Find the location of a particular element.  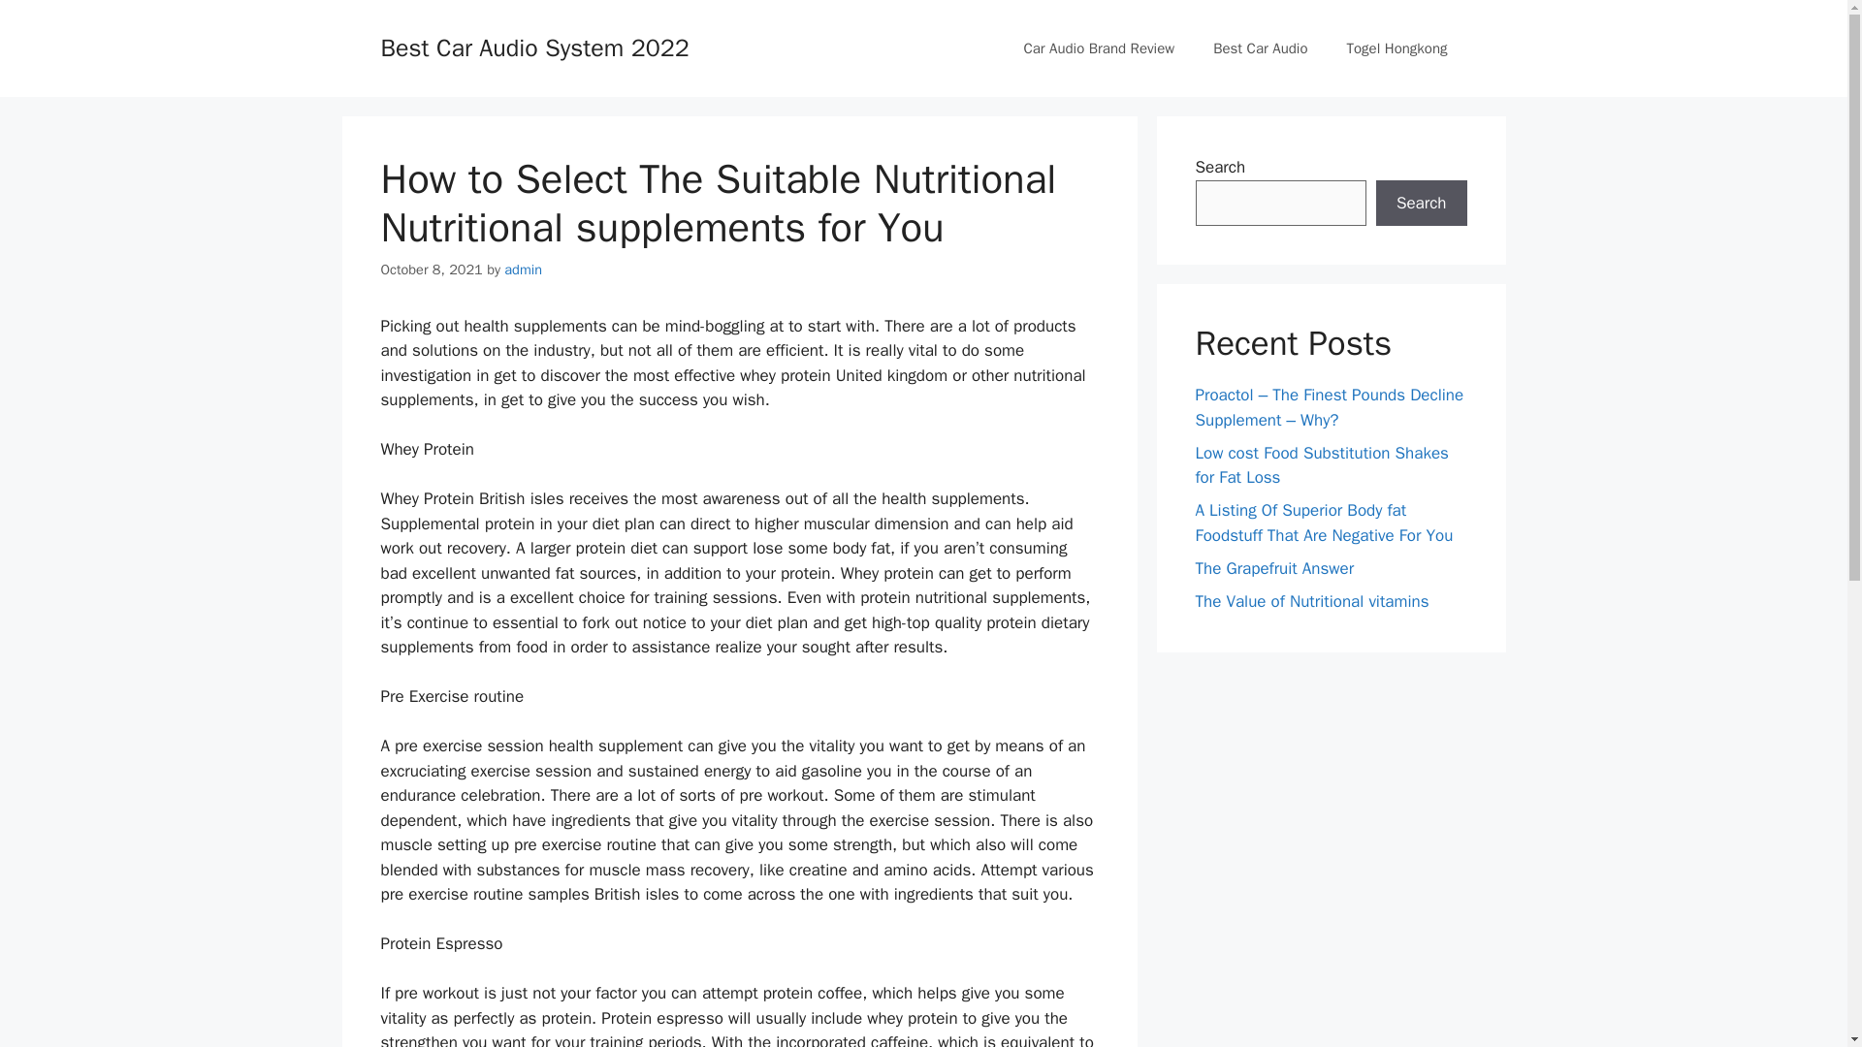

Search is located at coordinates (1421, 204).